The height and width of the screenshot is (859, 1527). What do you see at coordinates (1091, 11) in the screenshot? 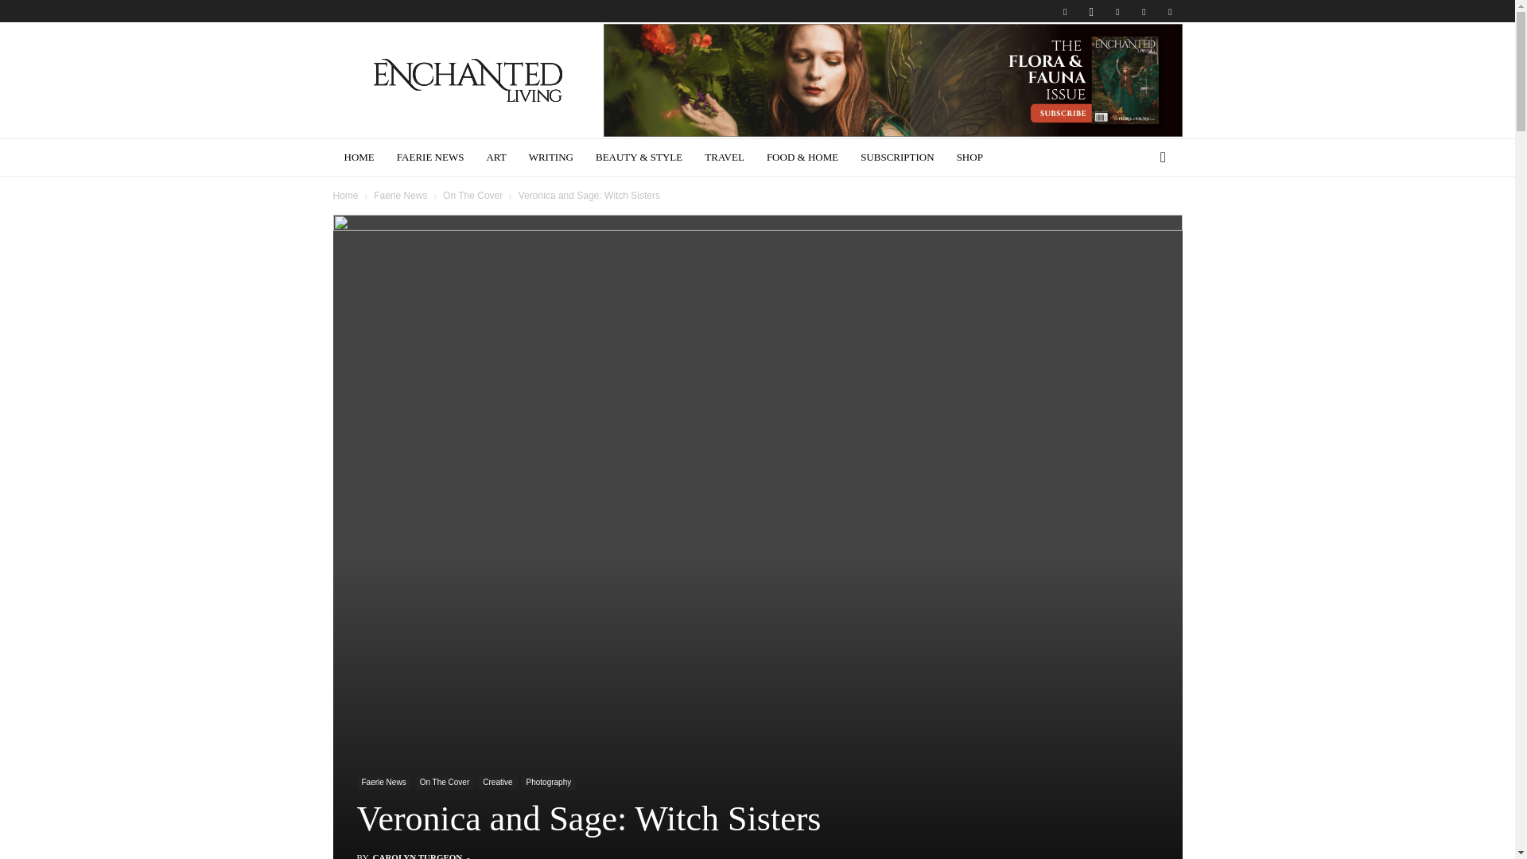
I see `Instagram` at bounding box center [1091, 11].